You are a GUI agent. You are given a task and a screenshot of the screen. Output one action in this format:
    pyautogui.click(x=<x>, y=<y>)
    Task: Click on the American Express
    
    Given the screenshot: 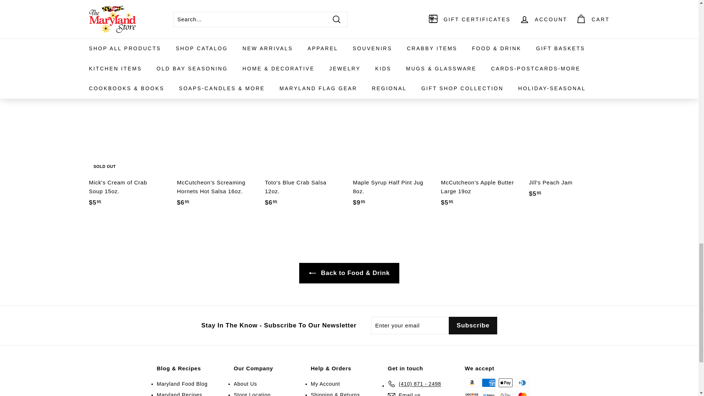 What is the action you would take?
    pyautogui.click(x=488, y=383)
    